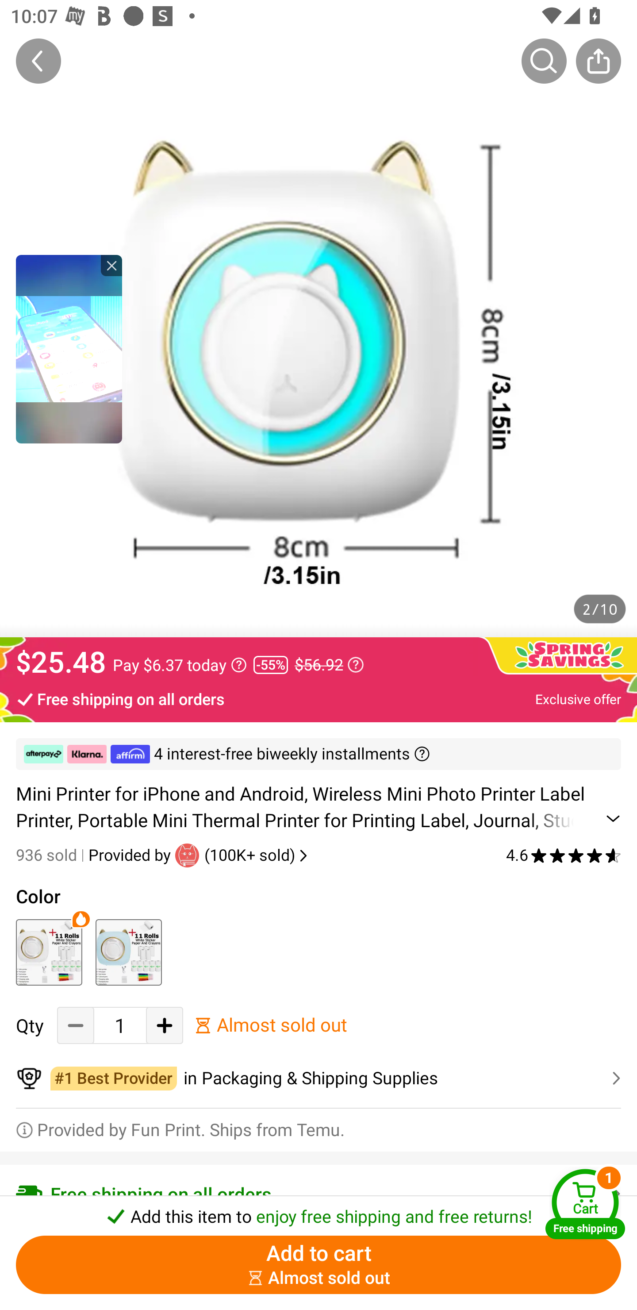 This screenshot has width=637, height=1310. What do you see at coordinates (585, 1204) in the screenshot?
I see `Cart Free shipping Cart` at bounding box center [585, 1204].